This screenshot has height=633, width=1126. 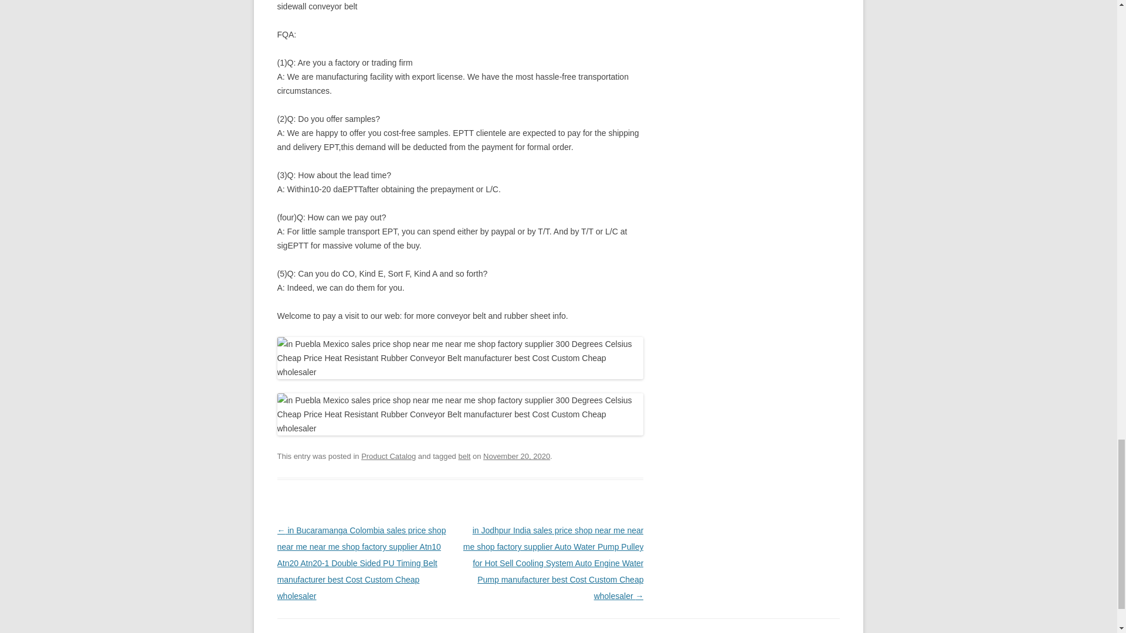 I want to click on belt, so click(x=464, y=456).